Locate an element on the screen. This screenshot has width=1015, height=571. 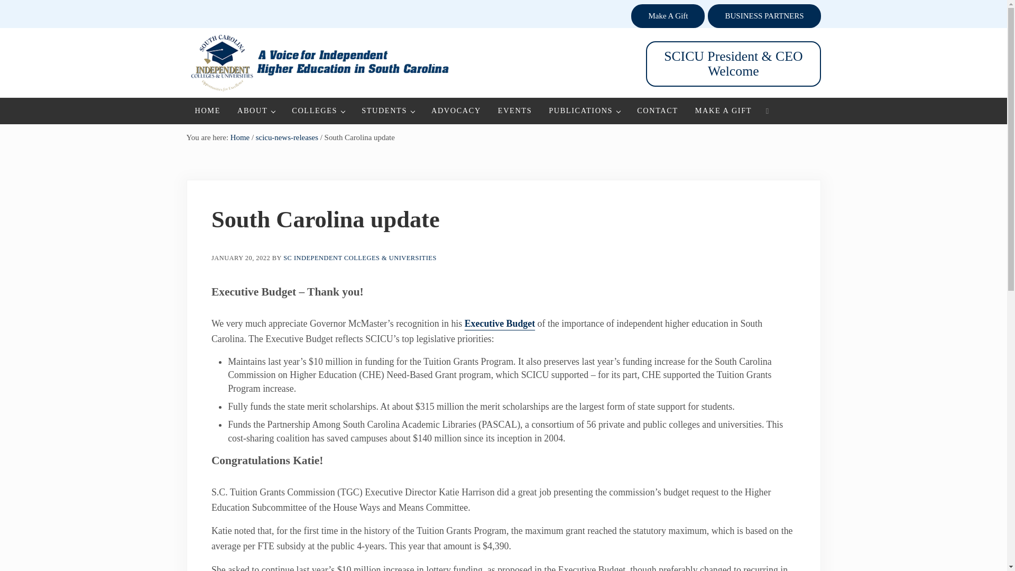
ABOUT is located at coordinates (256, 110).